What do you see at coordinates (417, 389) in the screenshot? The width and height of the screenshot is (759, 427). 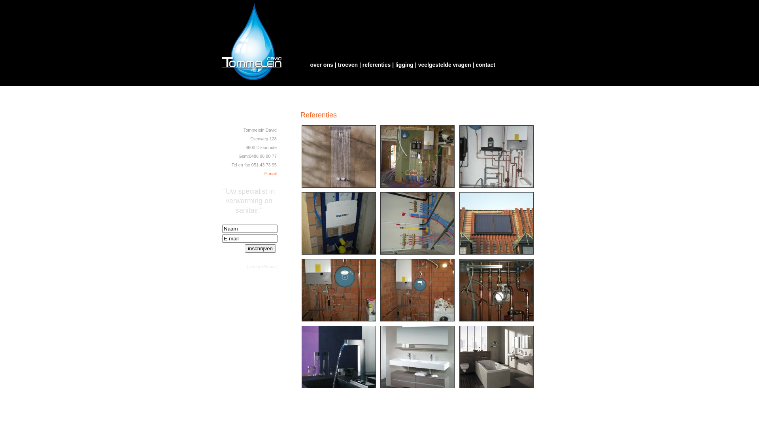 I see `Verwarmingensanitairspecialist  ` at bounding box center [417, 389].